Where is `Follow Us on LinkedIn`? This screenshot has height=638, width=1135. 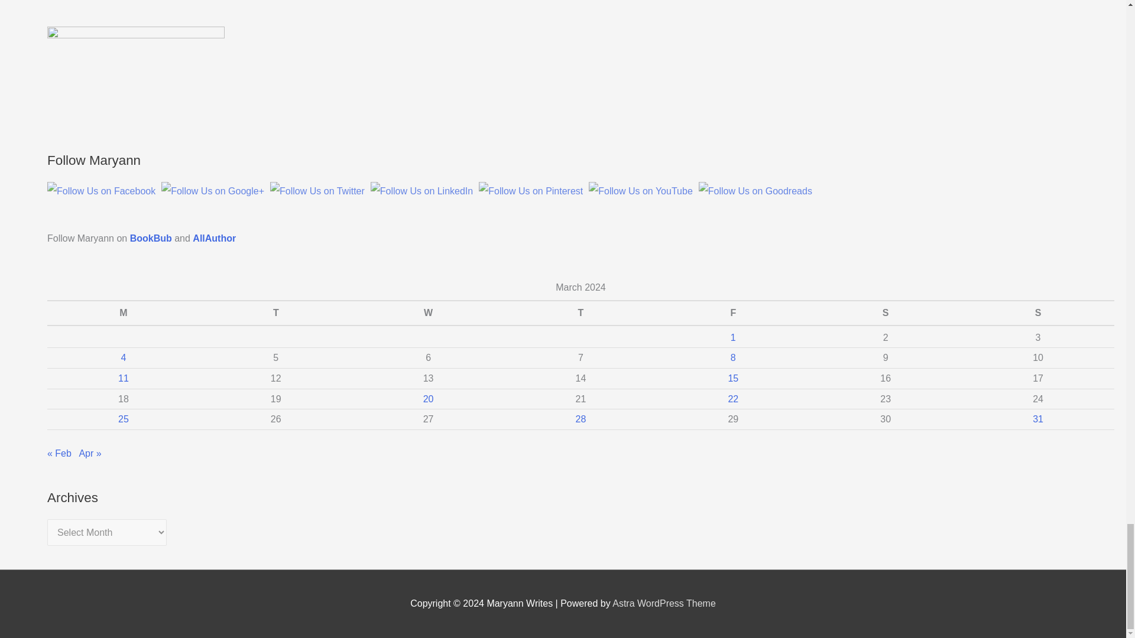 Follow Us on LinkedIn is located at coordinates (422, 191).